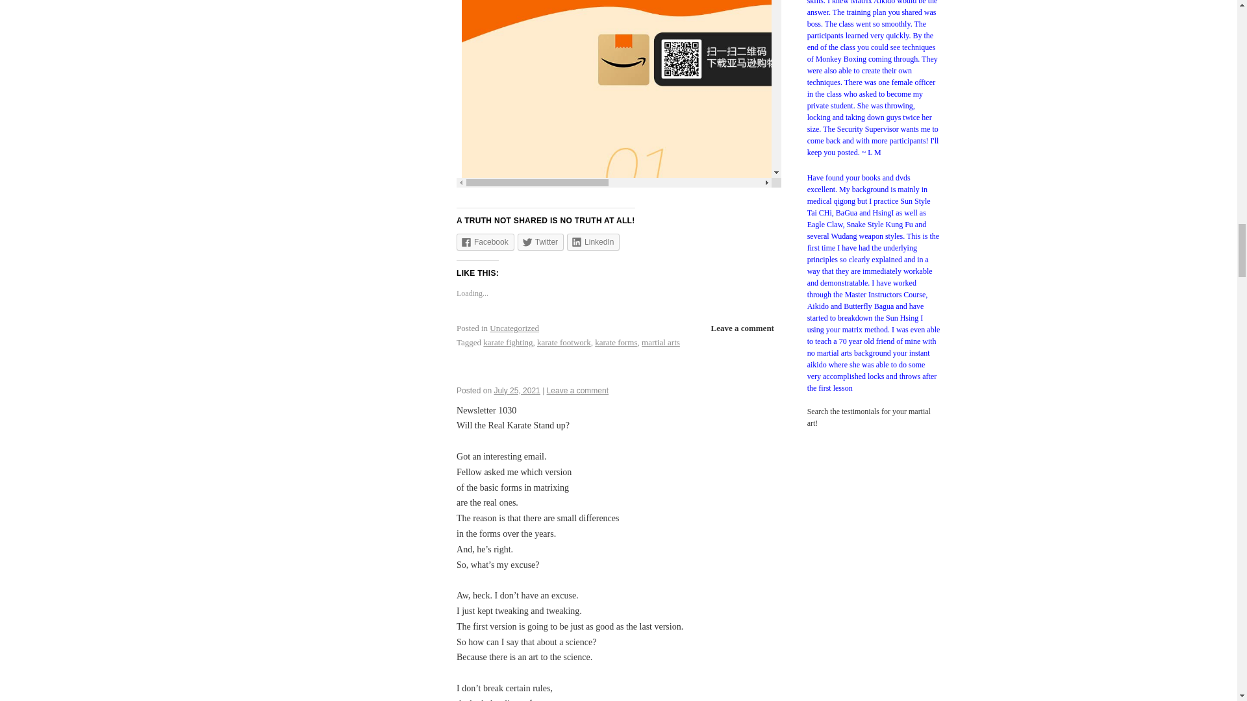 The width and height of the screenshot is (1247, 701). I want to click on Uncategorized, so click(514, 328).